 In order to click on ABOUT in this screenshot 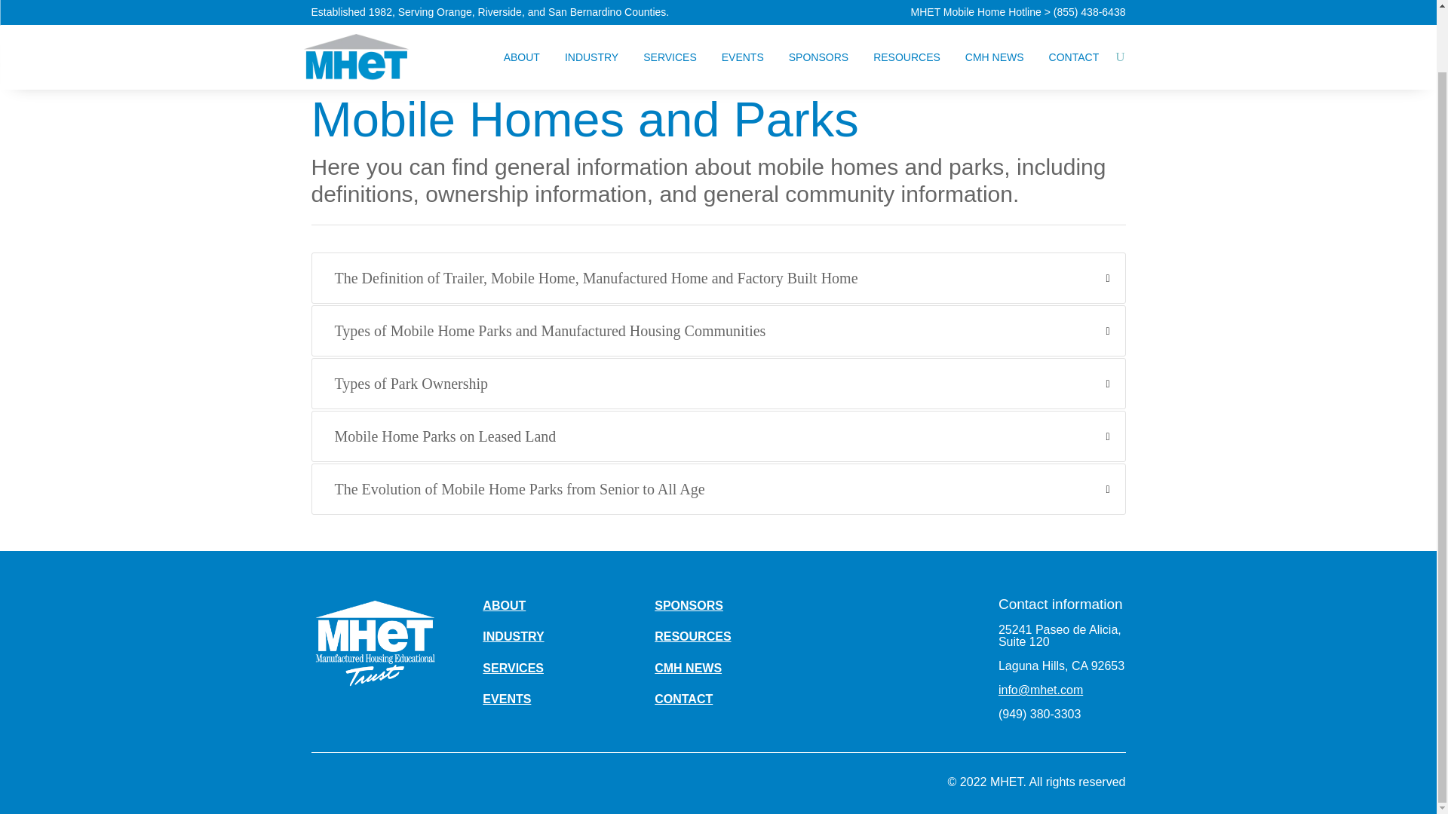, I will do `click(522, 9)`.